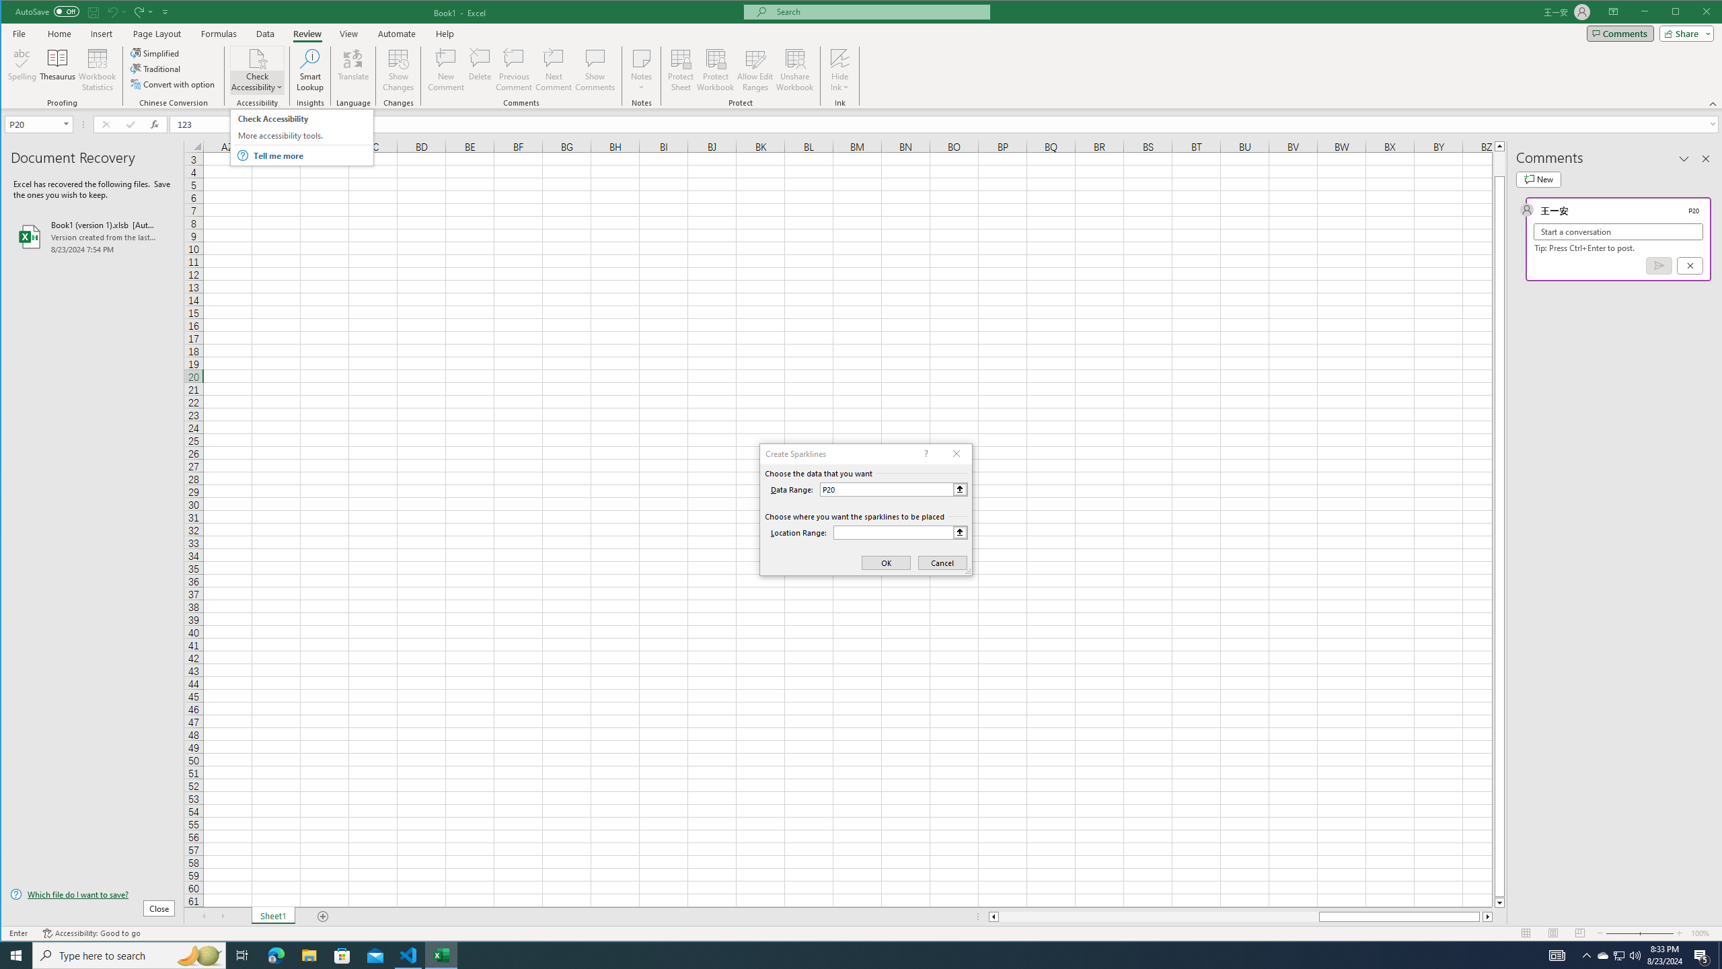  Describe the element at coordinates (553, 70) in the screenshot. I see `Next Comment` at that location.